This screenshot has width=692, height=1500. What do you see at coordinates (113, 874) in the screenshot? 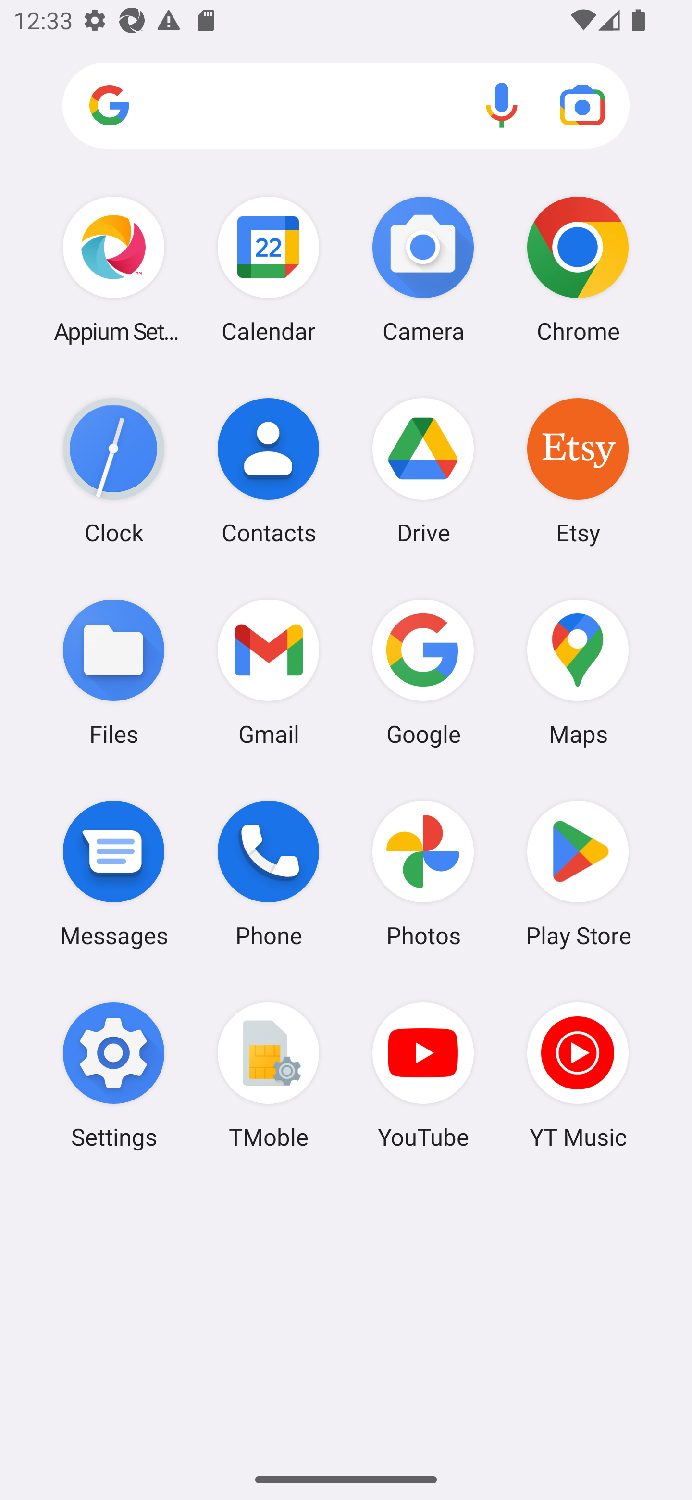
I see `Messages` at bounding box center [113, 874].